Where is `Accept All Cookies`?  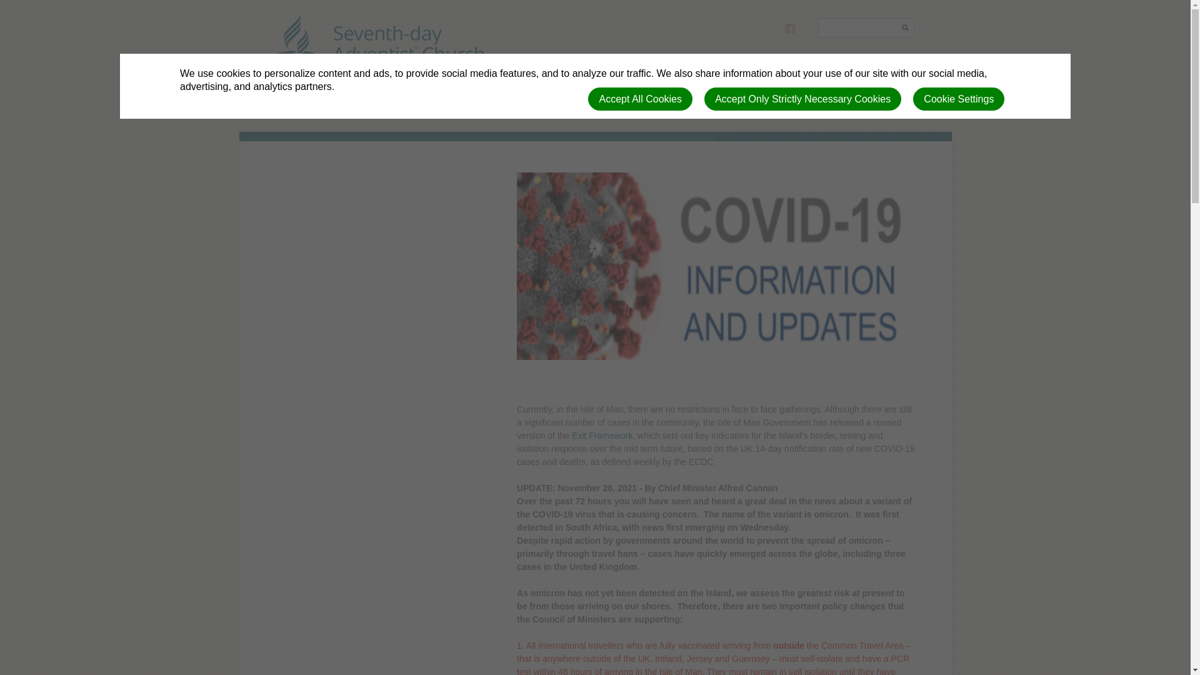
Accept All Cookies is located at coordinates (640, 99).